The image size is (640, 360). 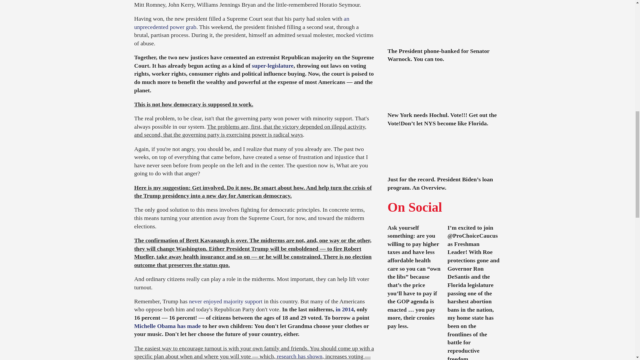 I want to click on Michelle Obama has made, so click(x=167, y=326).